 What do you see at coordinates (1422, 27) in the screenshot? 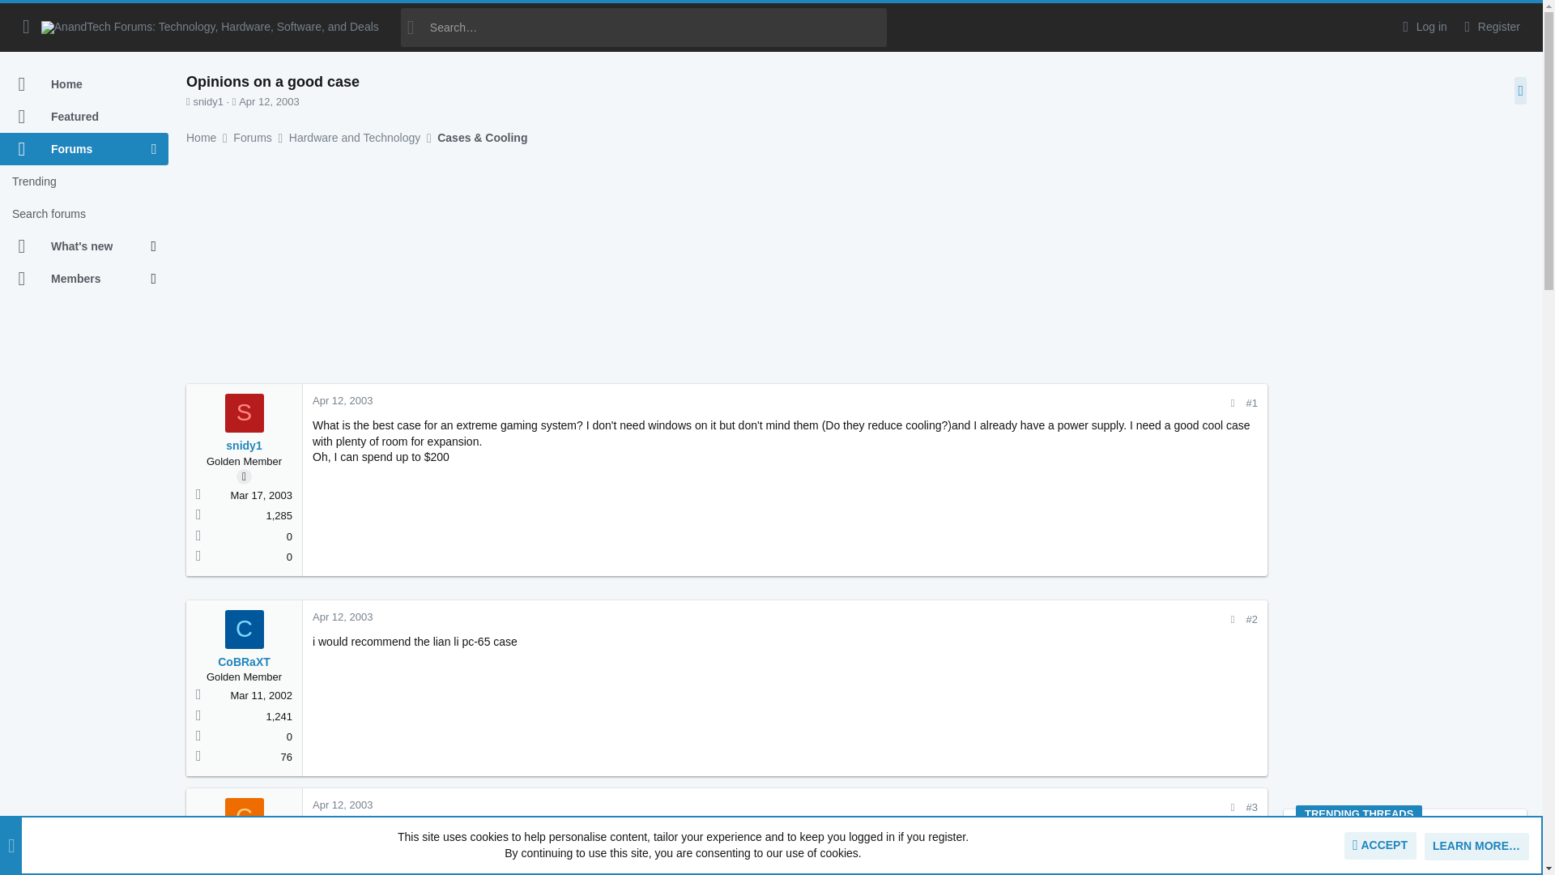
I see `Log in` at bounding box center [1422, 27].